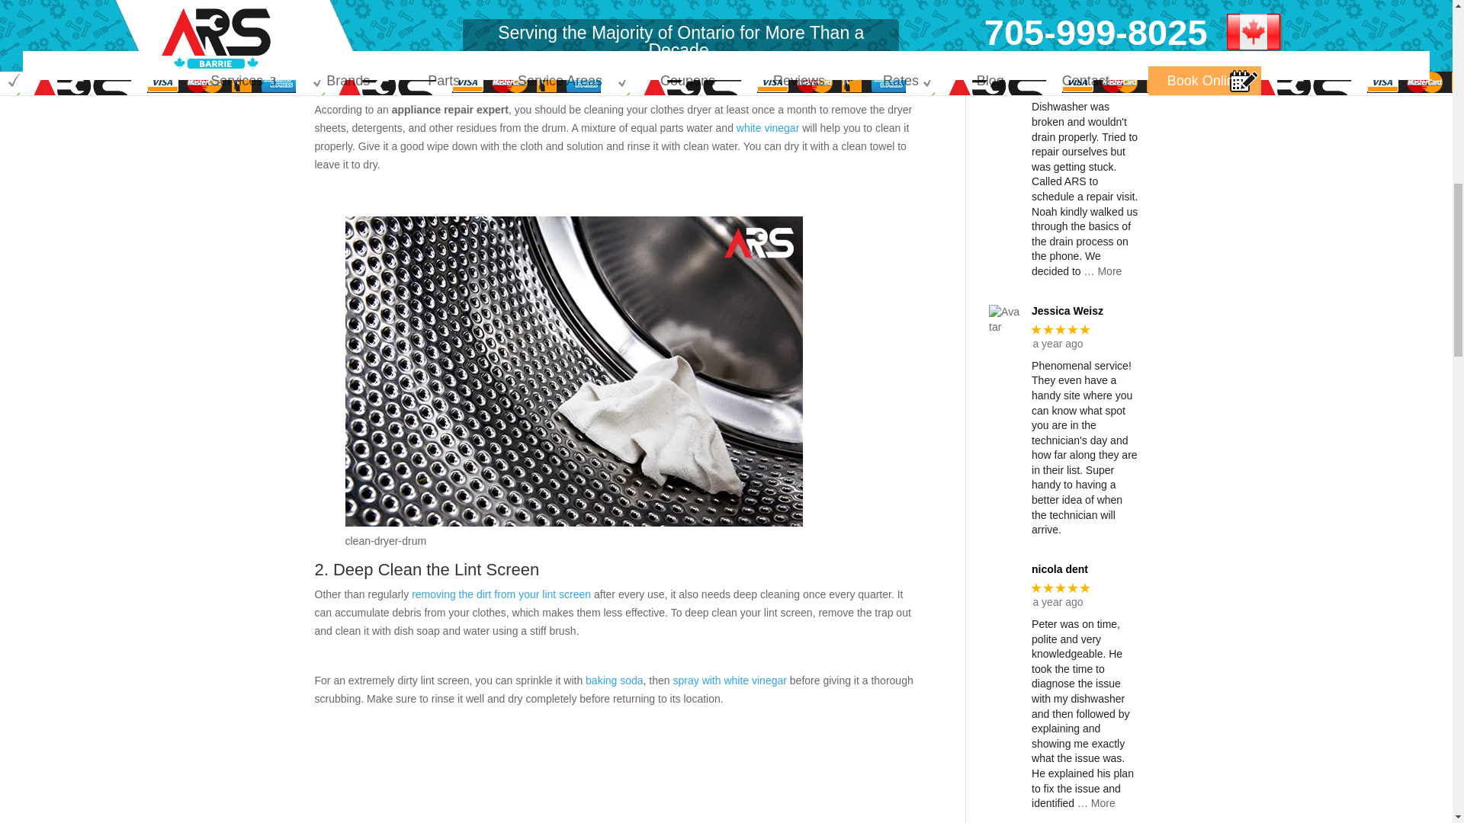 The height and width of the screenshot is (823, 1464). What do you see at coordinates (1084, 569) in the screenshot?
I see `nicola dent` at bounding box center [1084, 569].